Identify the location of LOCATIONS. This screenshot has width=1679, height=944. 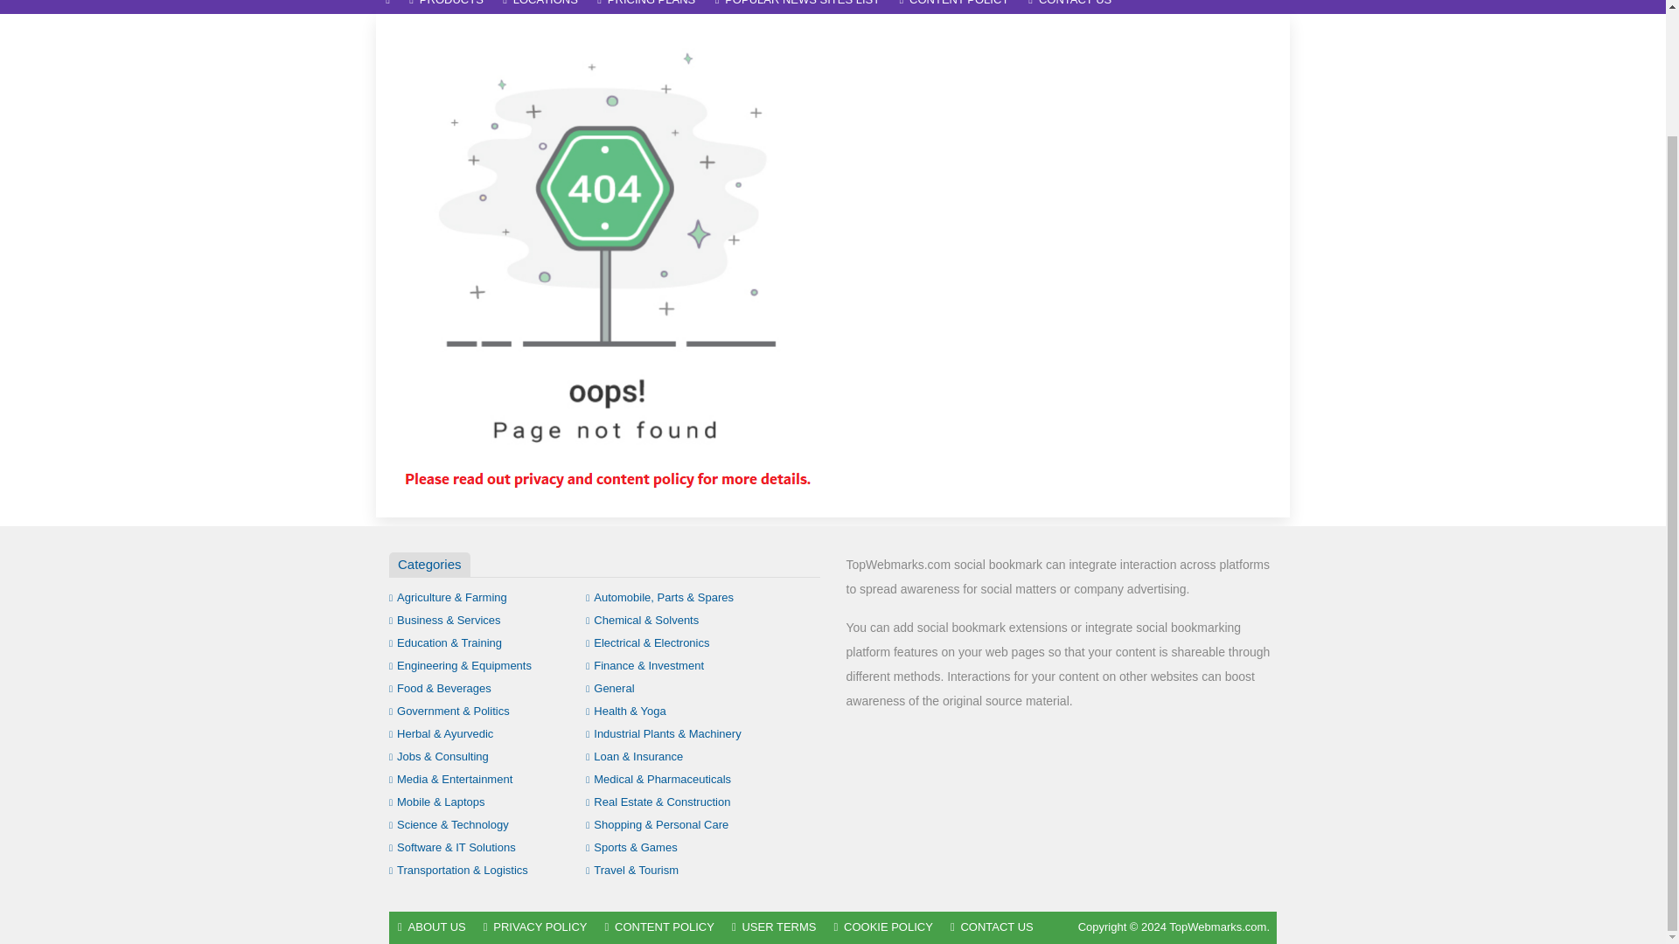
(540, 7).